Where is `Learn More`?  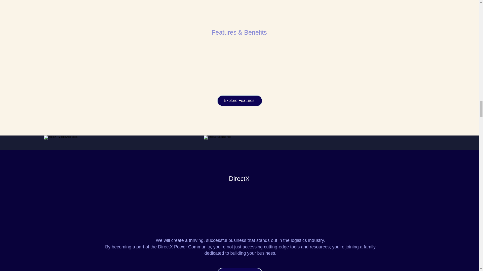
Learn More is located at coordinates (239, 269).